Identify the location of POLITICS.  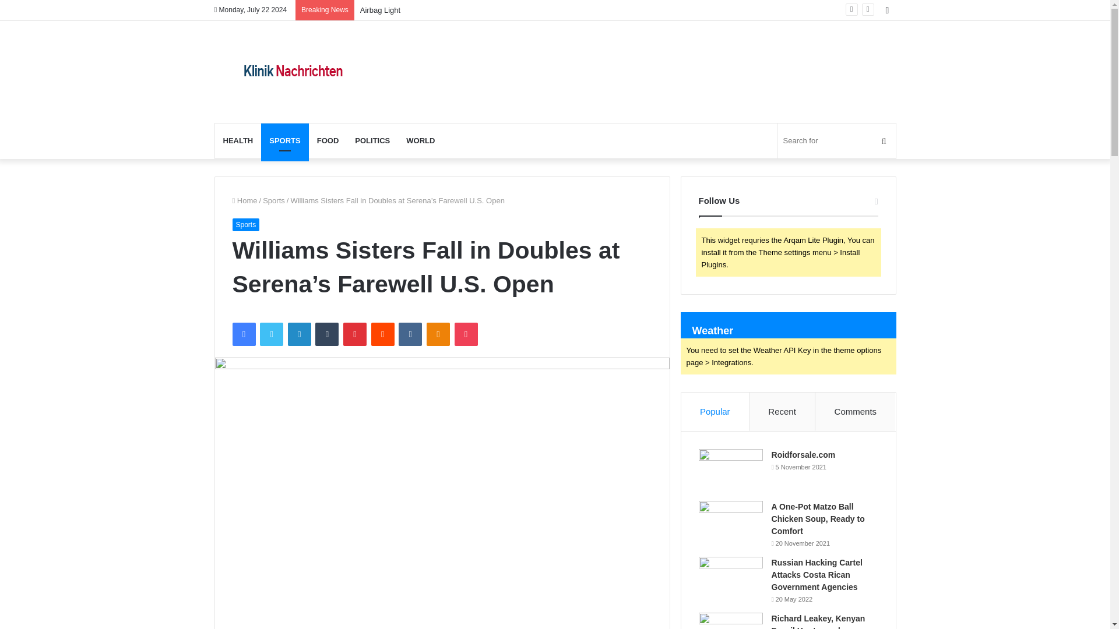
(372, 141).